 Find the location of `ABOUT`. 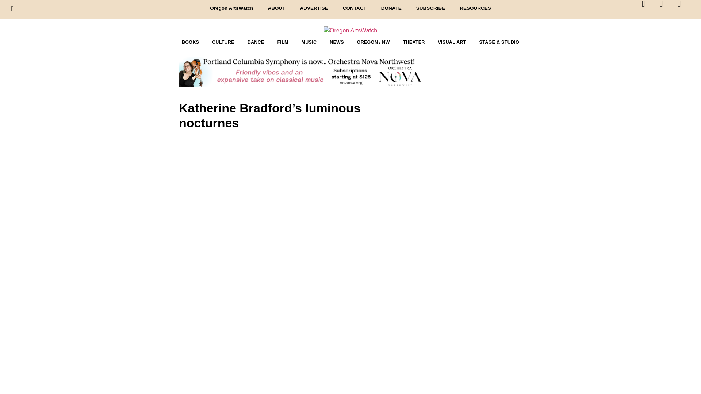

ABOUT is located at coordinates (276, 8).